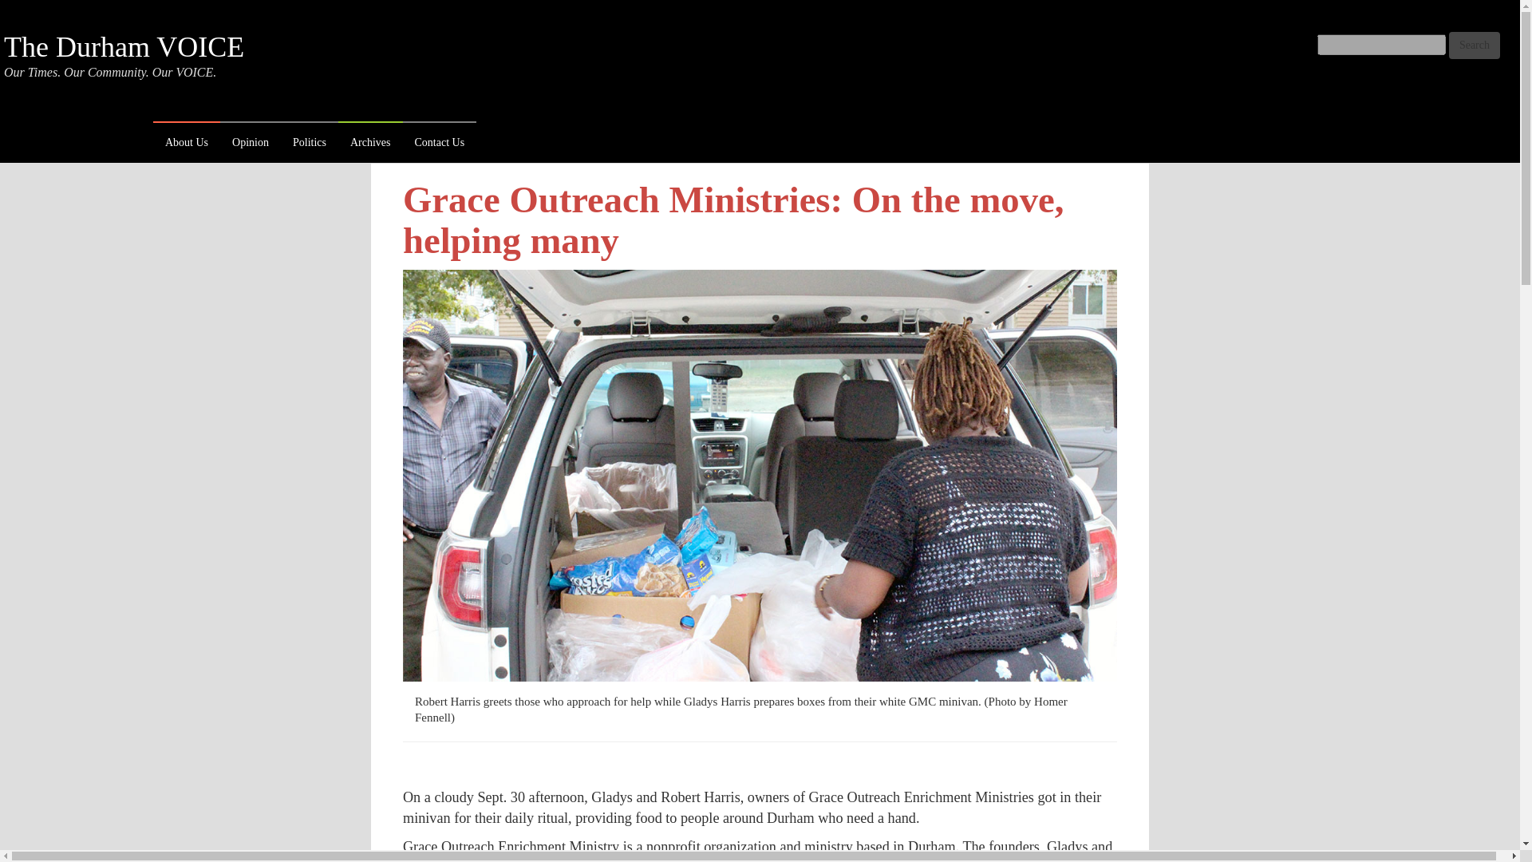 This screenshot has height=862, width=1532. I want to click on The Durham VOICE, so click(124, 46).